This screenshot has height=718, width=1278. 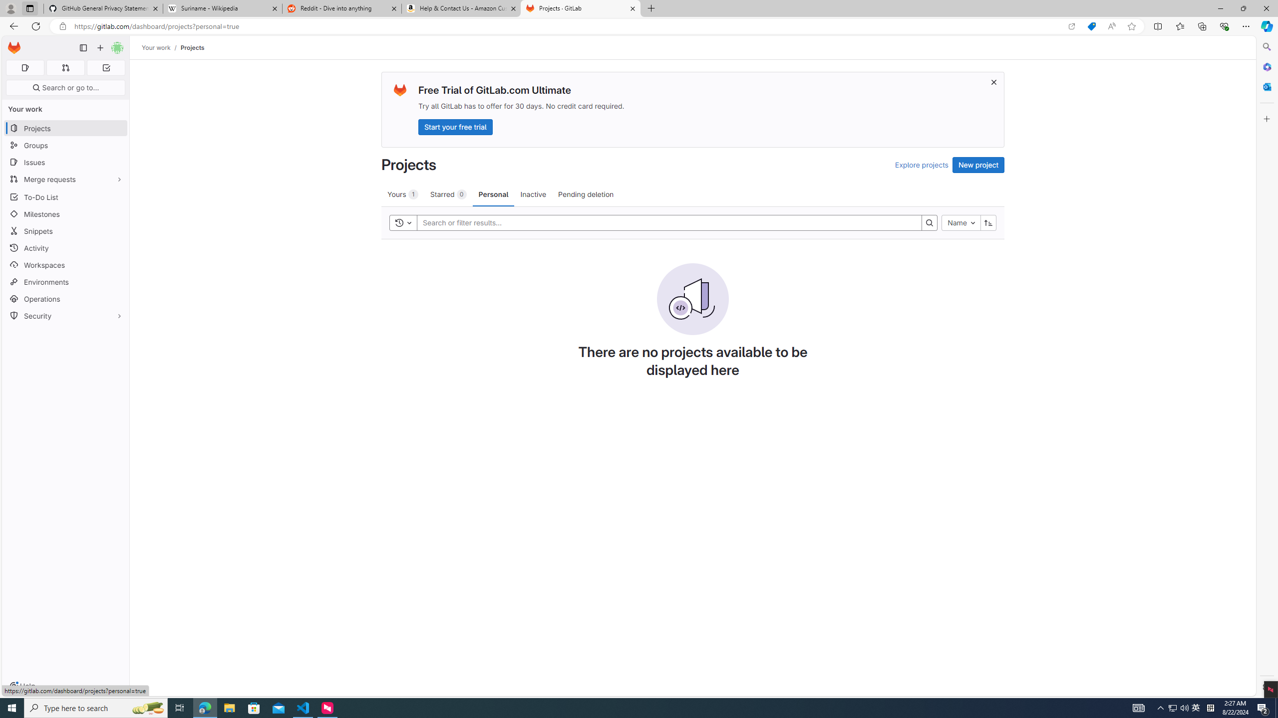 I want to click on New project, so click(x=978, y=165).